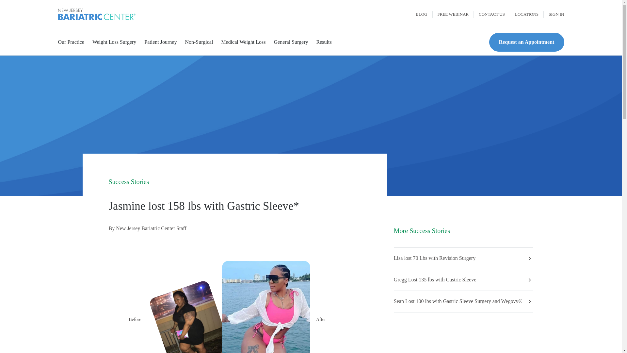  Describe the element at coordinates (421, 14) in the screenshot. I see `BLOG` at that location.